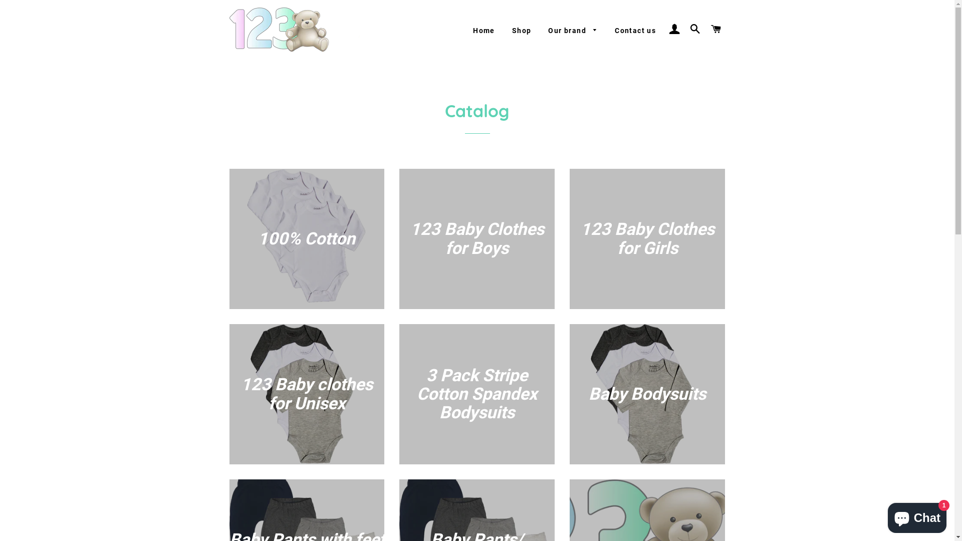 This screenshot has height=541, width=962. Describe the element at coordinates (307, 394) in the screenshot. I see `123 Baby clothes for Unisex` at that location.